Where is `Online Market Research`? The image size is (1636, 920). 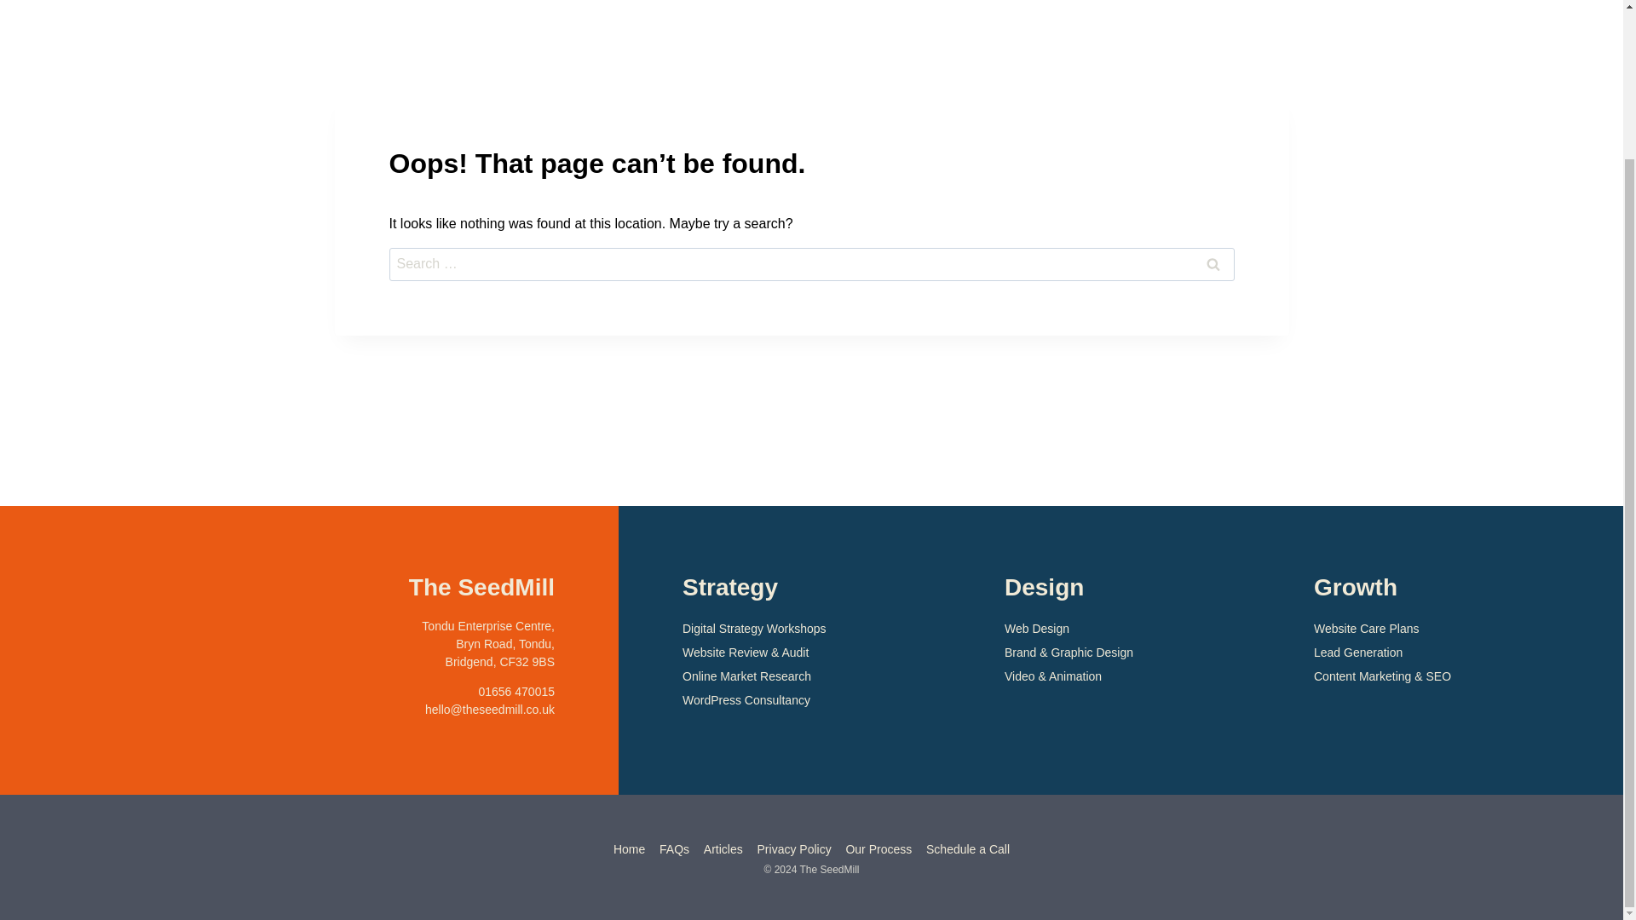 Online Market Research is located at coordinates (818, 676).